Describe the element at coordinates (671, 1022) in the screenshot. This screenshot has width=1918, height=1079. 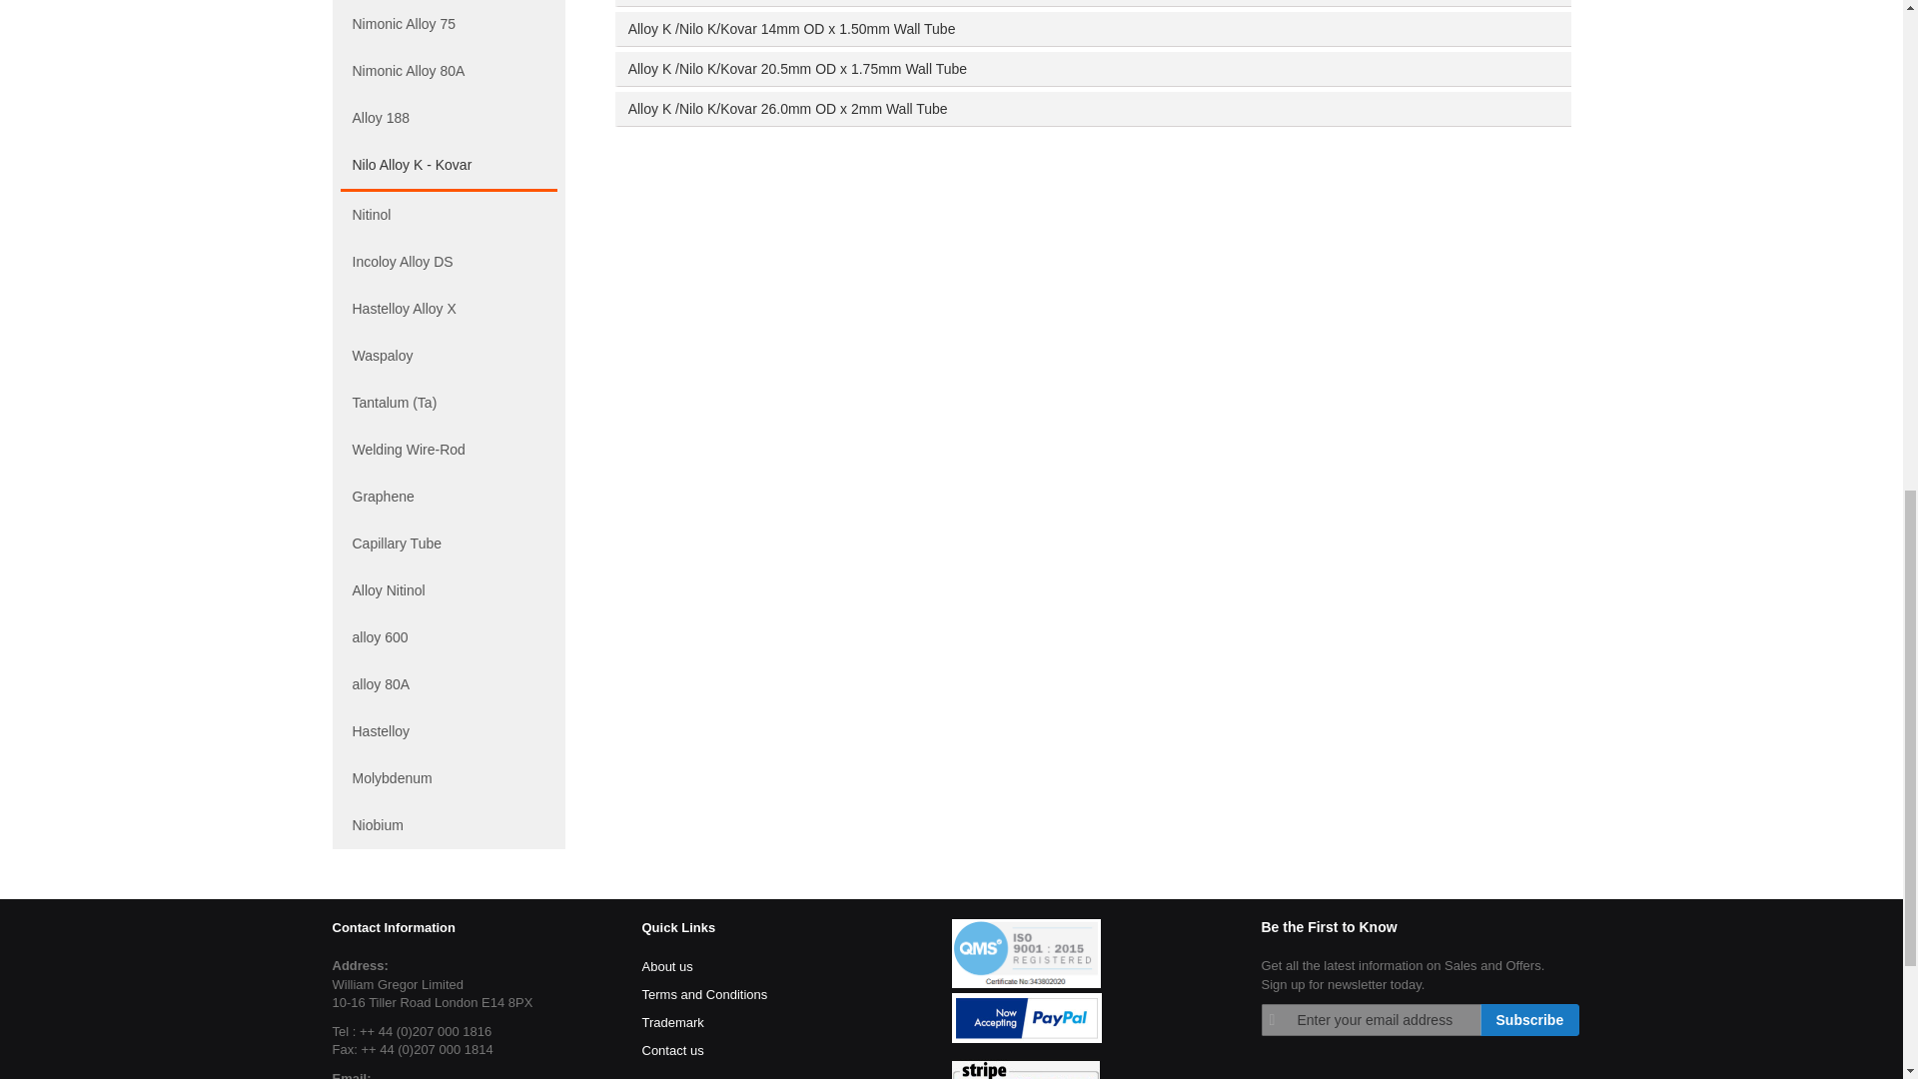
I see `Trademark` at that location.